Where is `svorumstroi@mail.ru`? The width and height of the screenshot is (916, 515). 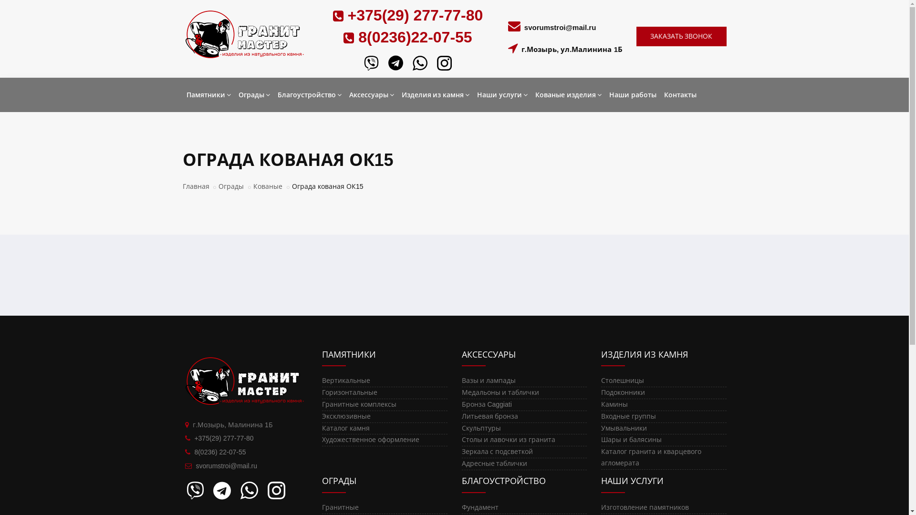 svorumstroi@mail.ru is located at coordinates (226, 466).